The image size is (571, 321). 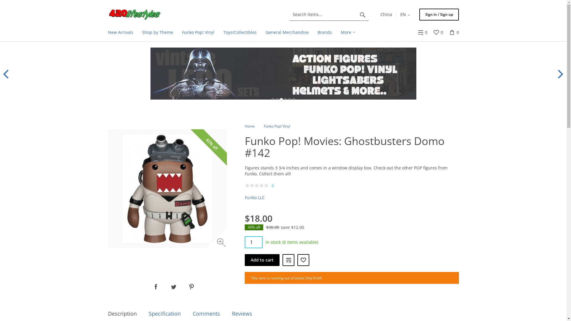 I want to click on Quantity, so click(x=253, y=242).